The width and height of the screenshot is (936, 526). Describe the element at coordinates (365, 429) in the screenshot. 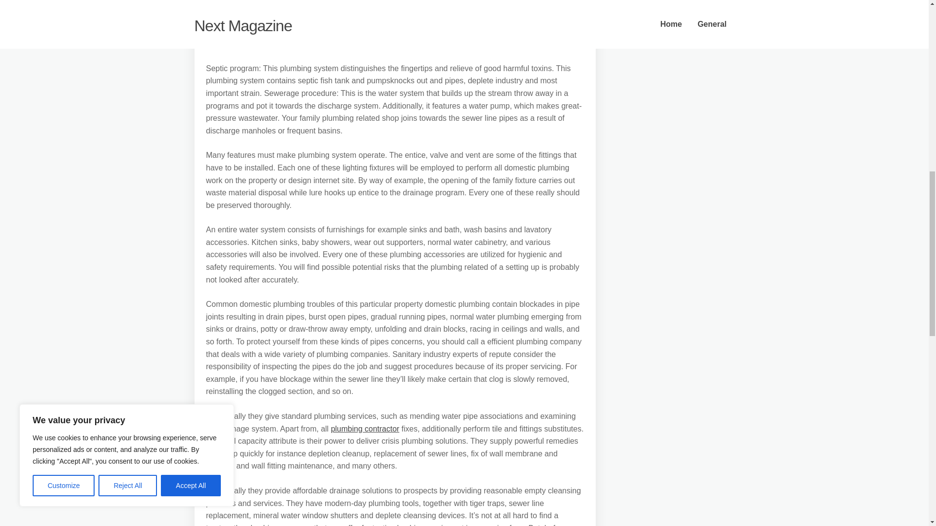

I see `plumbing contractor` at that location.